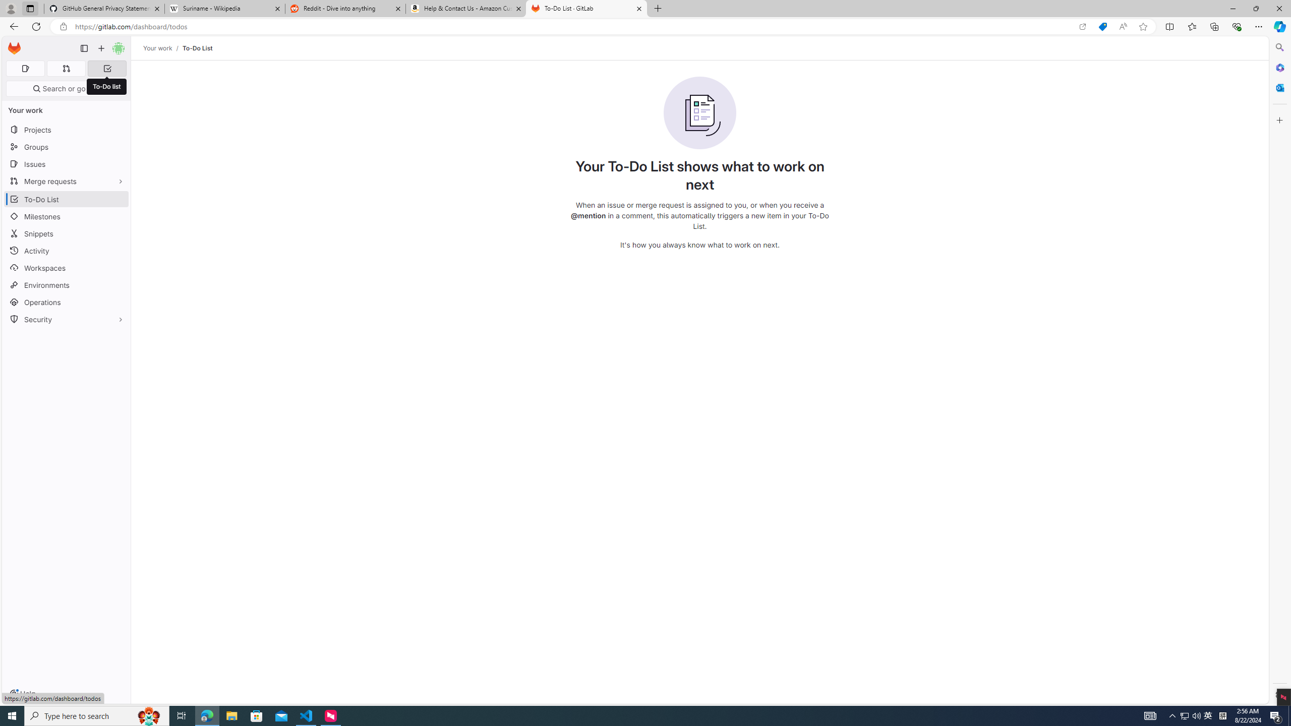  I want to click on Projects, so click(67, 129).